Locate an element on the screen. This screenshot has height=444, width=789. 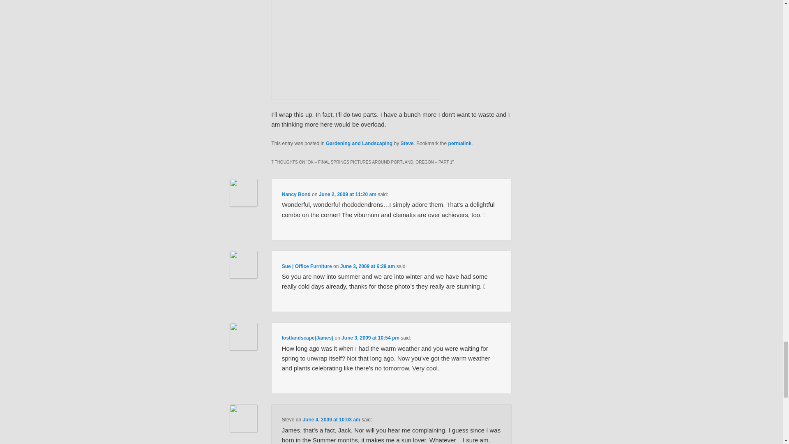
June 2, 2009 at 11:20 am is located at coordinates (347, 194).